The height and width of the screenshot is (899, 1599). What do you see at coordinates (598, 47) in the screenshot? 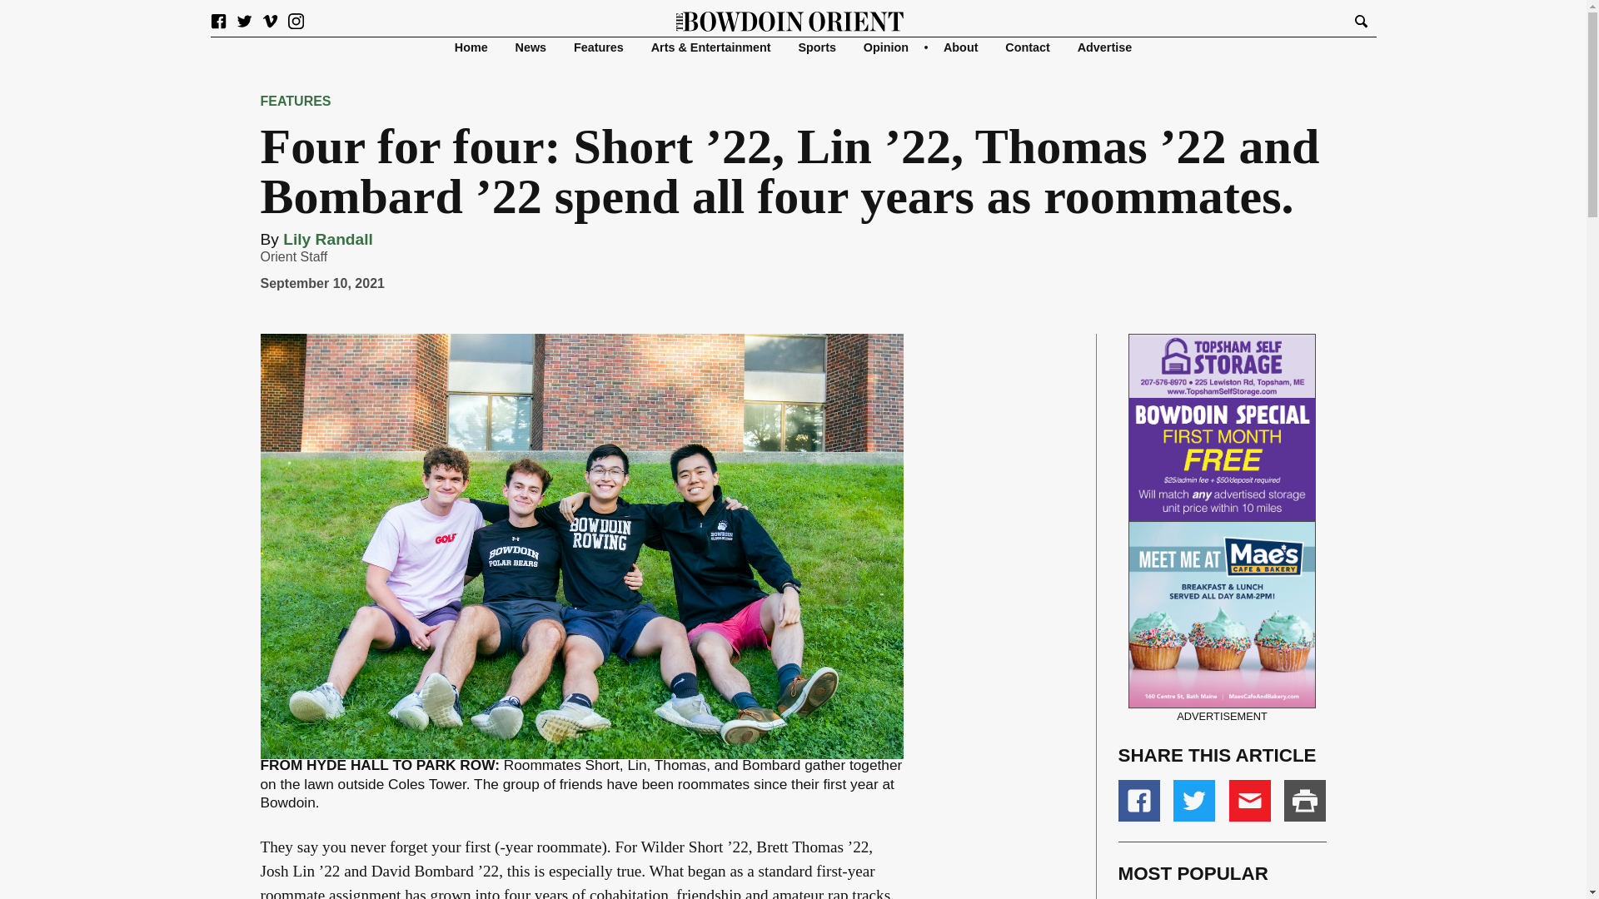
I see `Features` at bounding box center [598, 47].